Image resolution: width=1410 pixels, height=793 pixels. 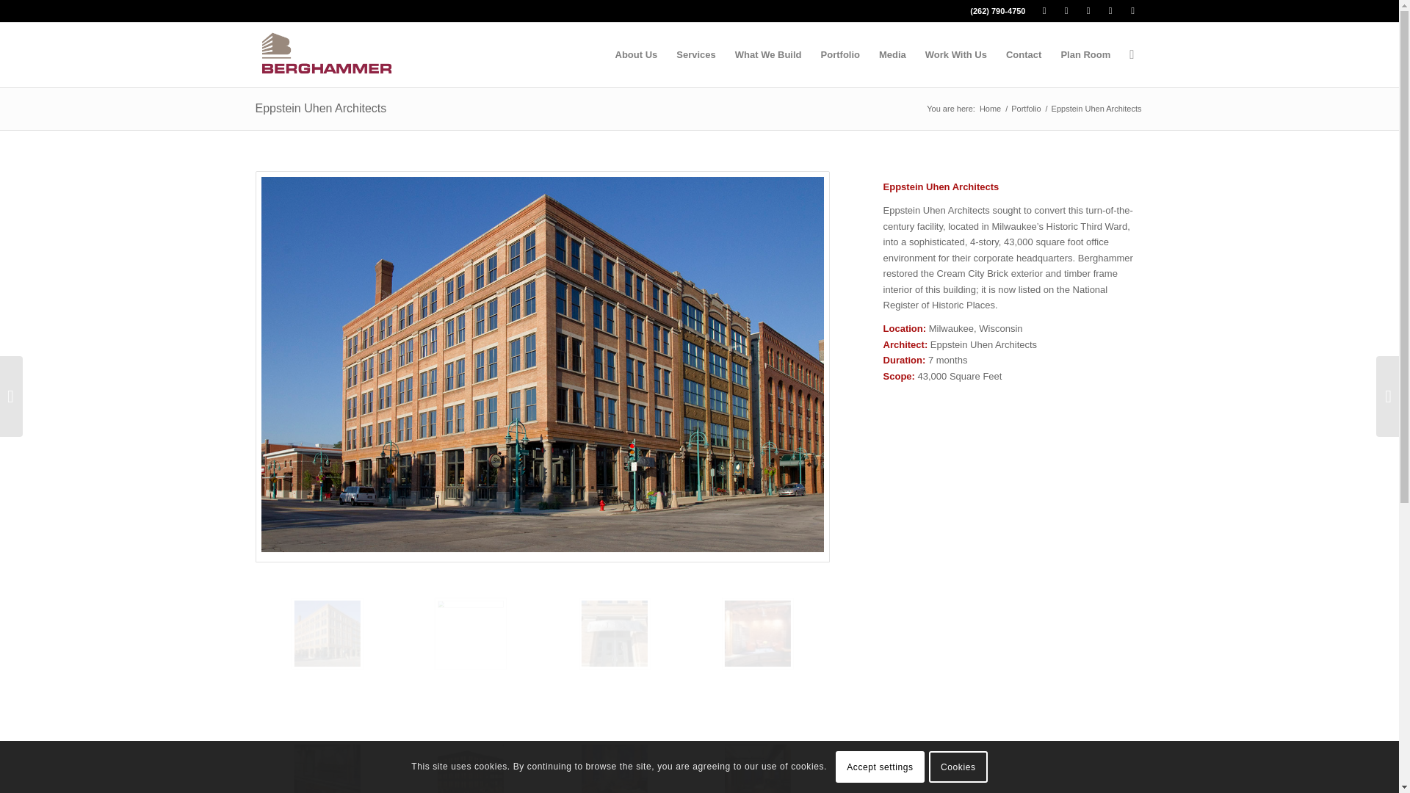 I want to click on Mail, so click(x=1132, y=11).